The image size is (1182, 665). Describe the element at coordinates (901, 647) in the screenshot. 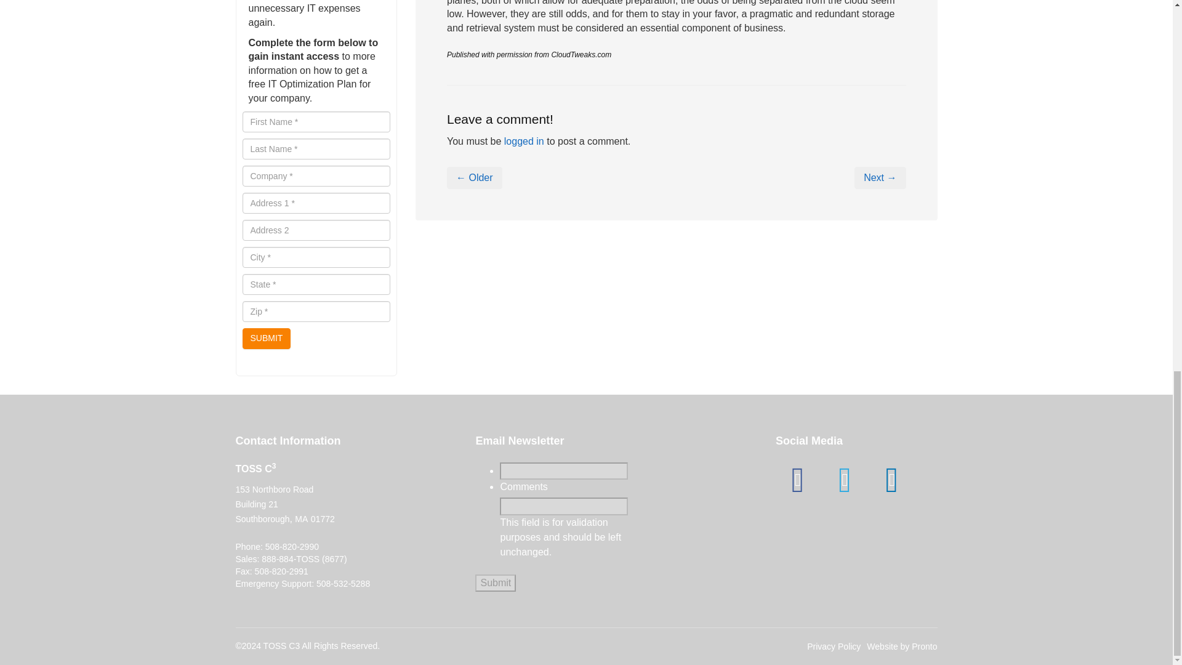

I see `Website by Pronto` at that location.